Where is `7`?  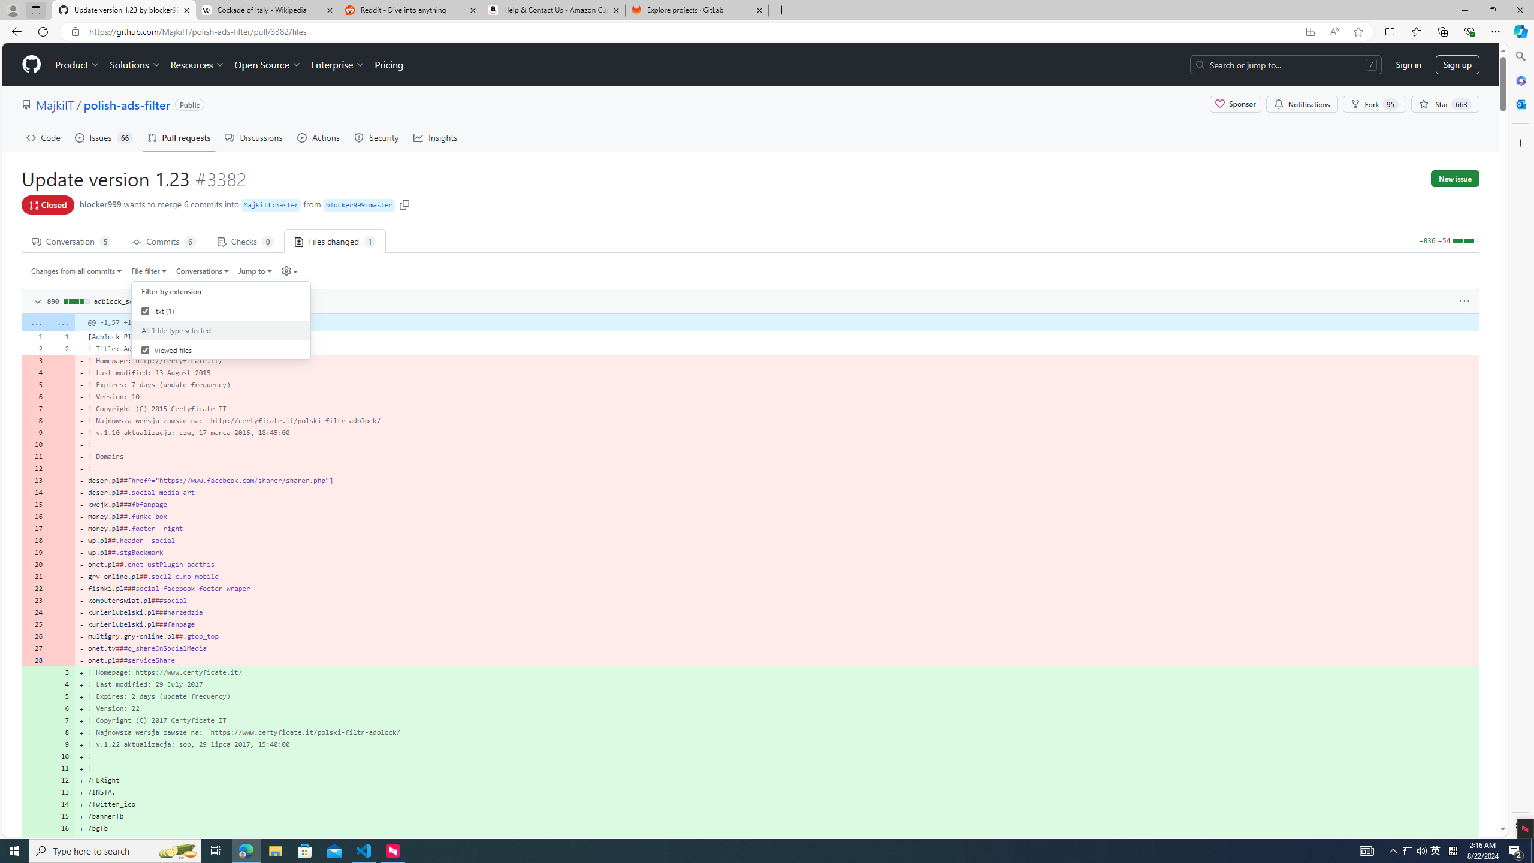 7 is located at coordinates (62, 720).